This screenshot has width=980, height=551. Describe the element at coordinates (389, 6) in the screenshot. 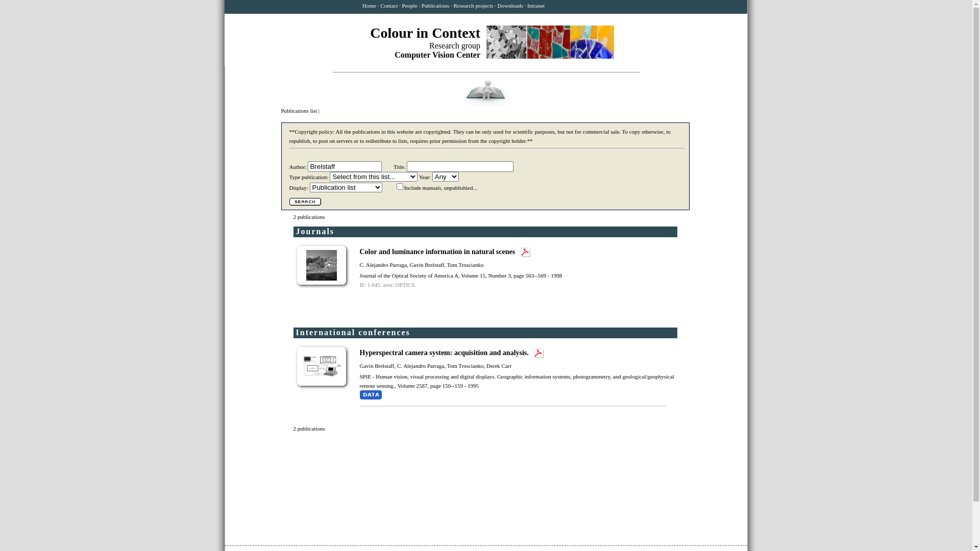

I see `Contact` at that location.